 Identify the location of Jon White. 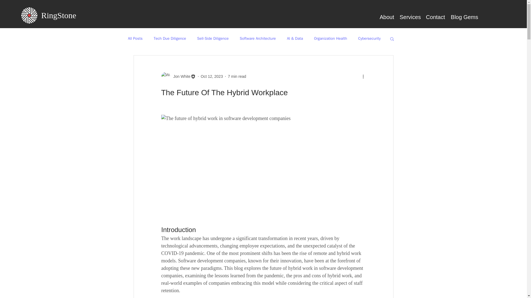
(180, 76).